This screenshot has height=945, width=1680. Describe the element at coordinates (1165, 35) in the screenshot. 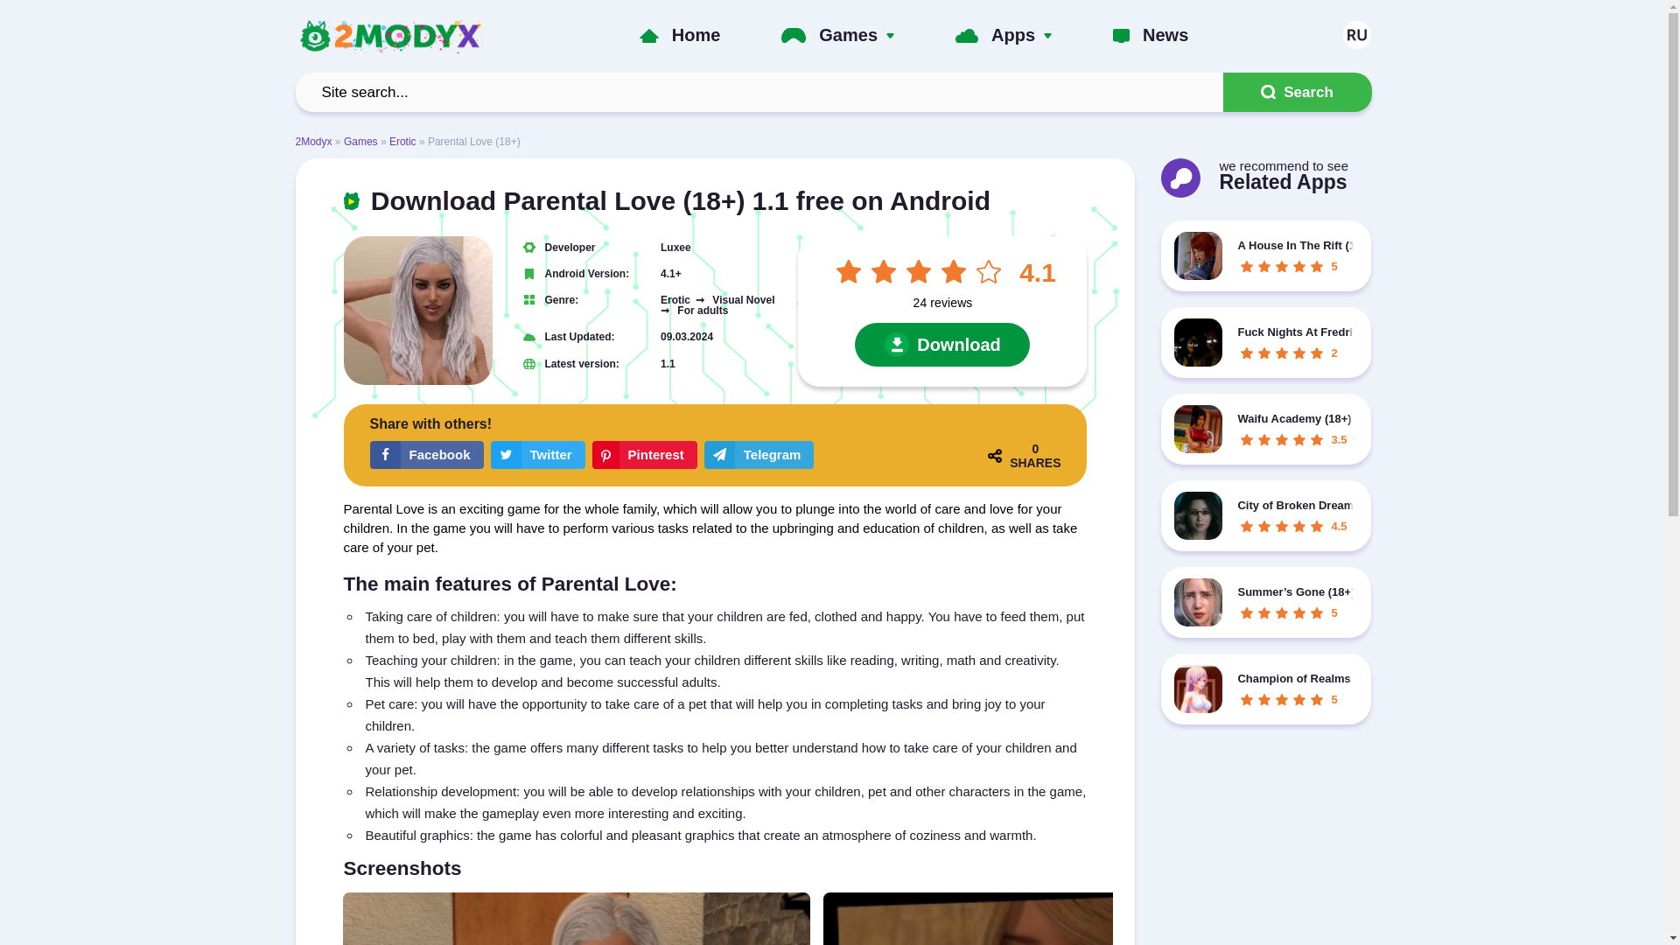

I see `News` at that location.